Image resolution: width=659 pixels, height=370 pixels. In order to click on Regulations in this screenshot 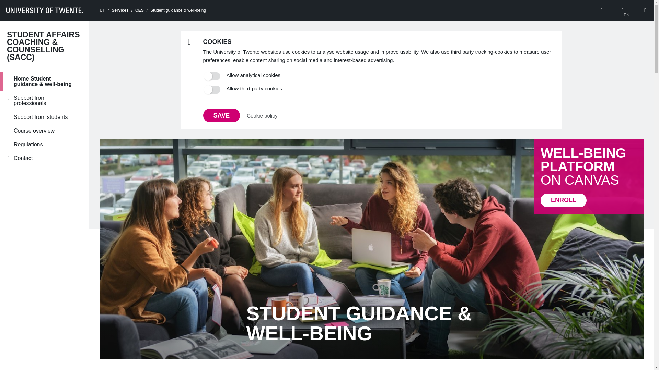, I will do `click(45, 144)`.